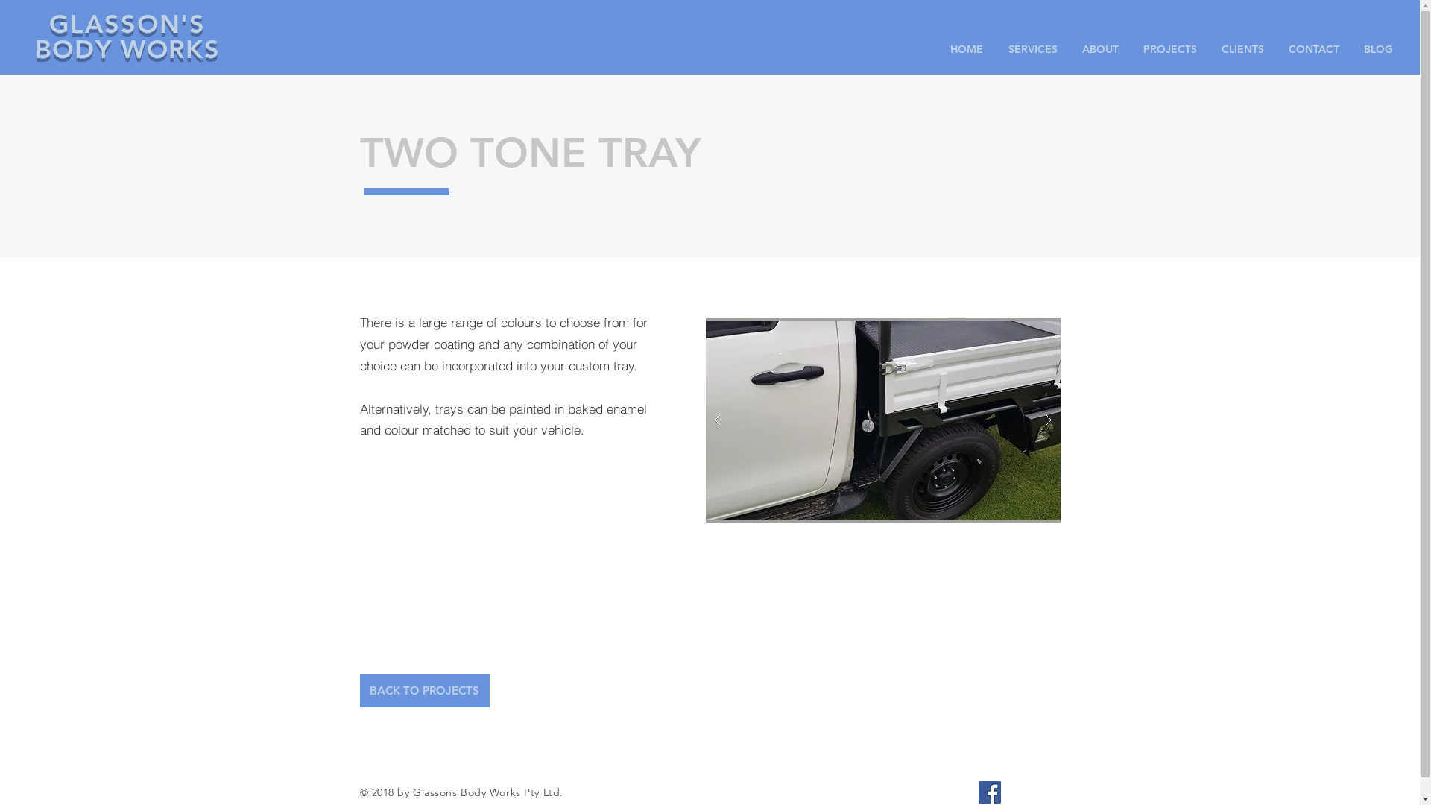 Image resolution: width=1431 pixels, height=805 pixels. Describe the element at coordinates (967, 49) in the screenshot. I see `HOME` at that location.